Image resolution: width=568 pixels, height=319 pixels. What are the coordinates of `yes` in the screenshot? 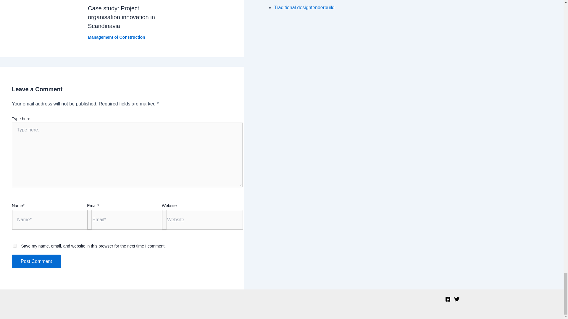 It's located at (15, 246).